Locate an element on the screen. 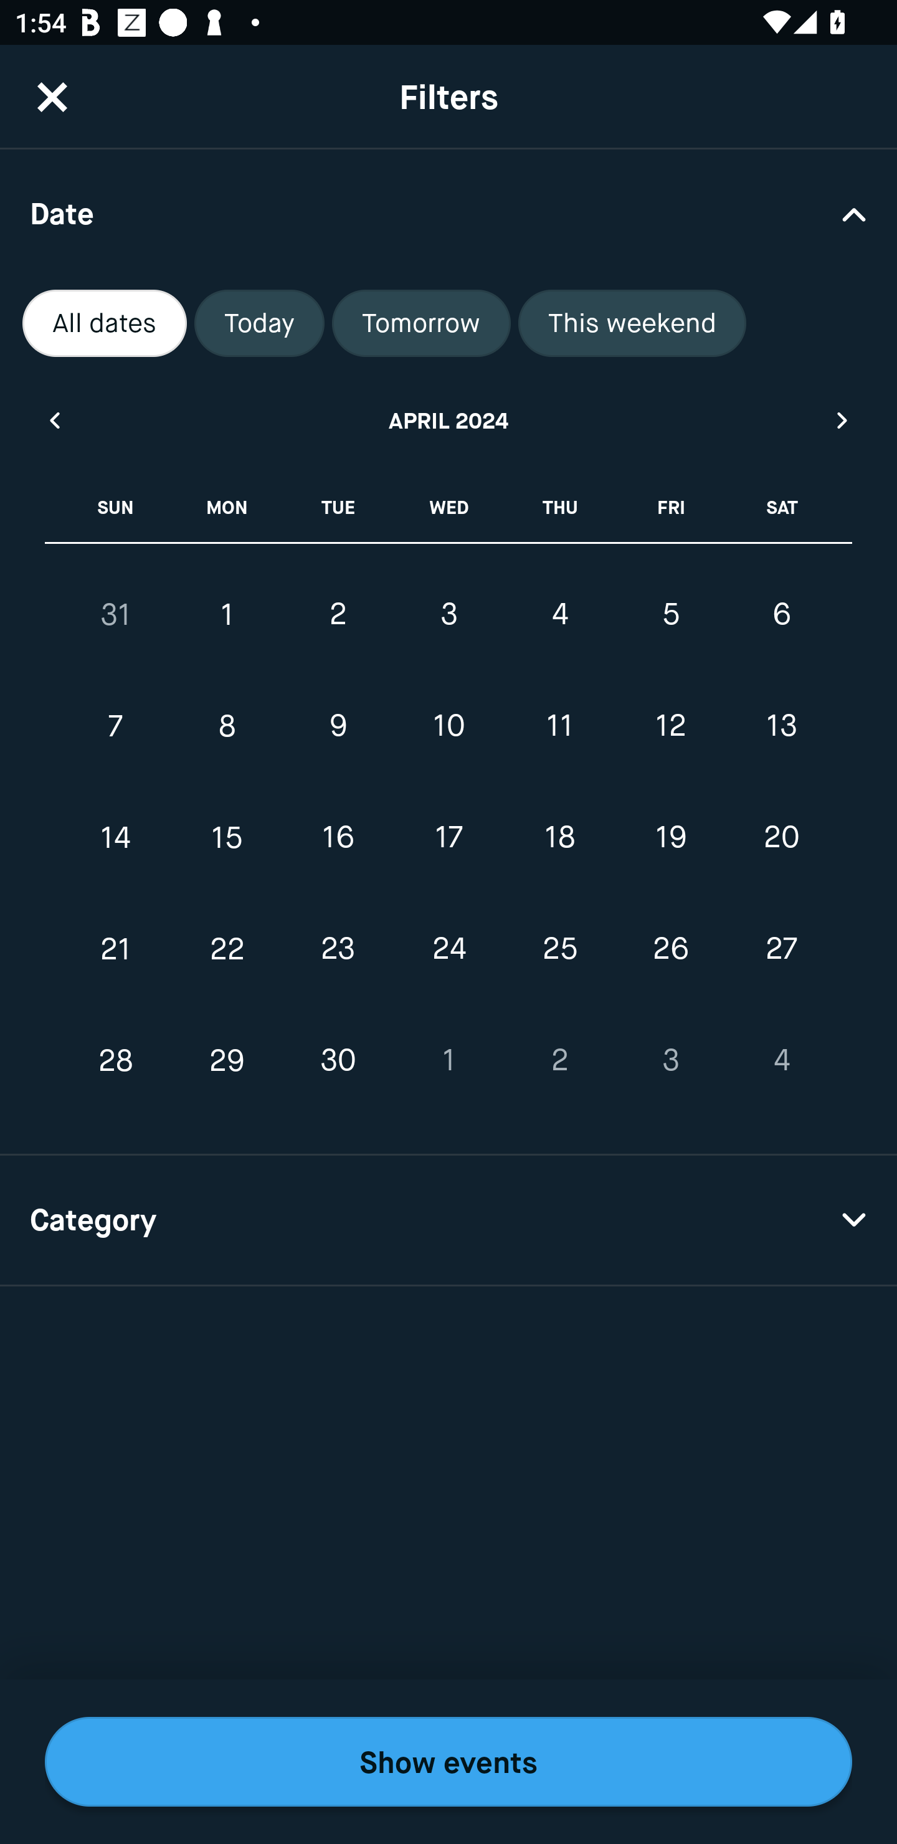 The image size is (897, 1844). 3 is located at coordinates (448, 614).